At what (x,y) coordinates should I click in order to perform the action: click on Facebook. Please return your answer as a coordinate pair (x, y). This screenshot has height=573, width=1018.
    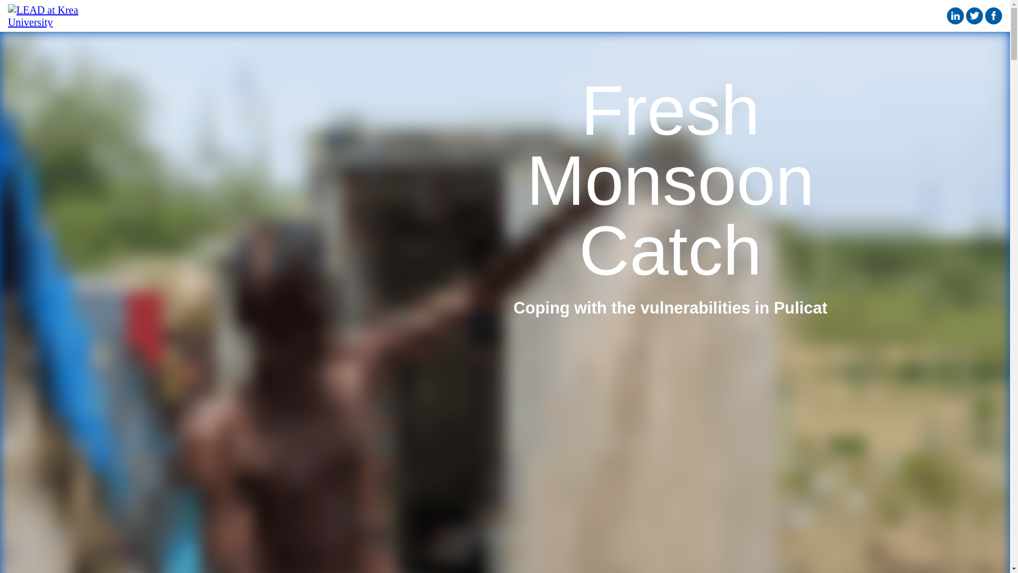
    Looking at the image, I should click on (994, 16).